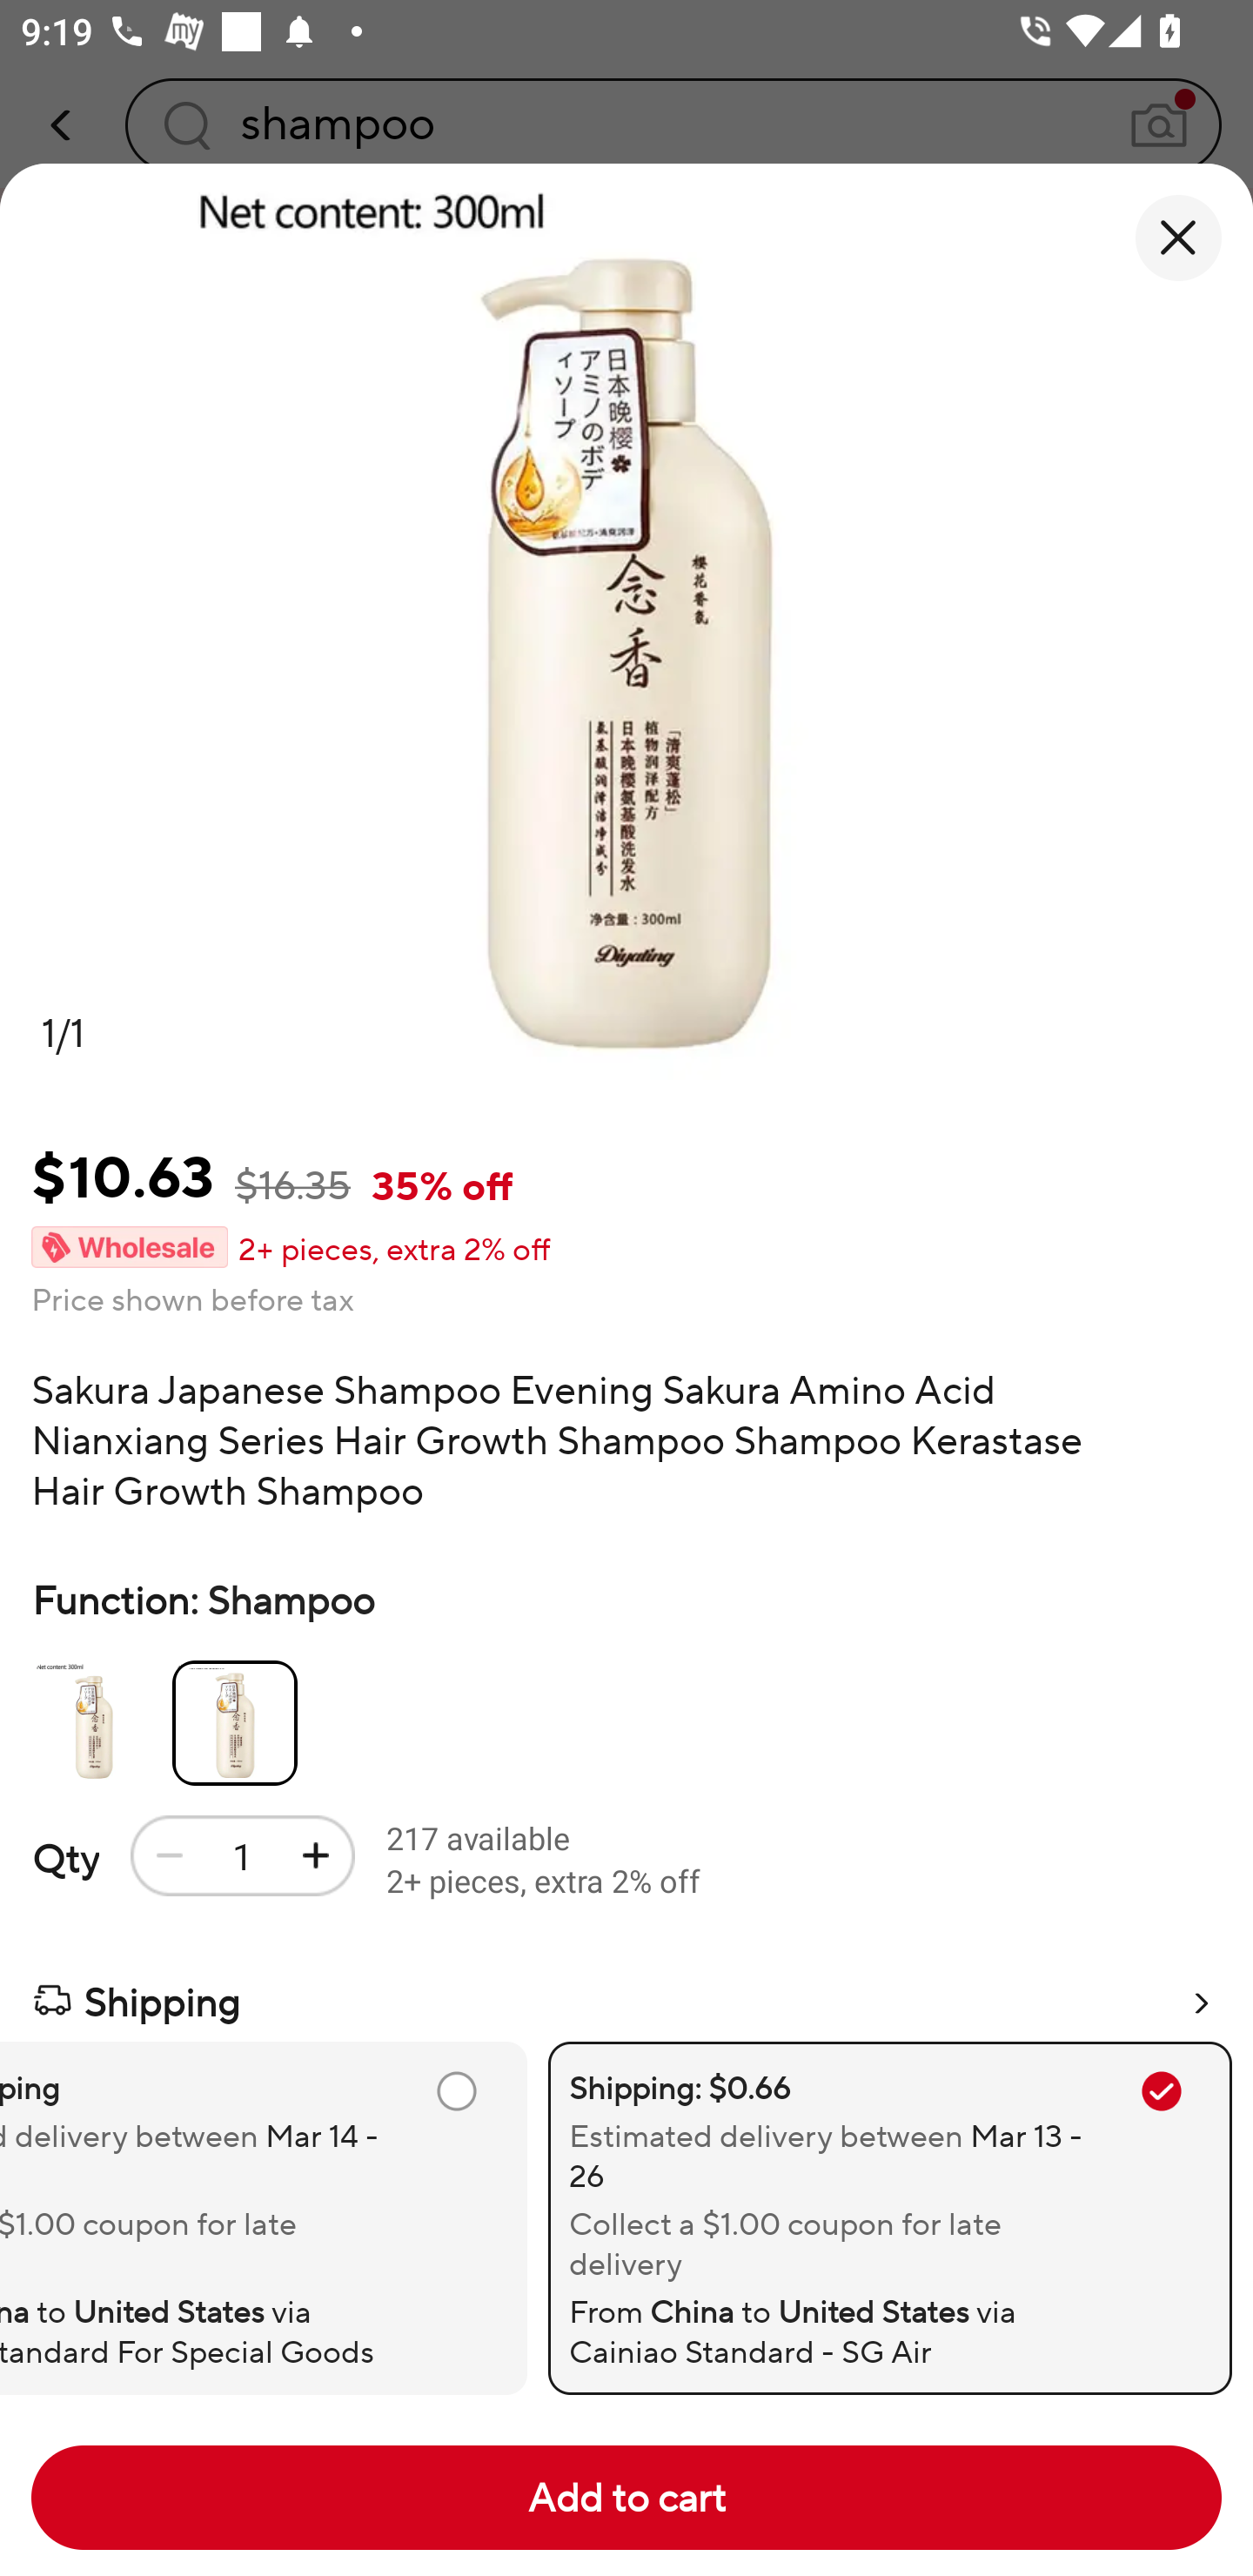 This screenshot has height=2576, width=1253. I want to click on close , so click(1178, 238).